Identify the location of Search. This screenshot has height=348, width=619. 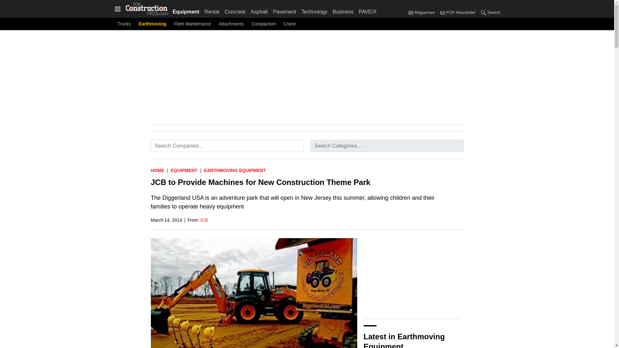
(489, 13).